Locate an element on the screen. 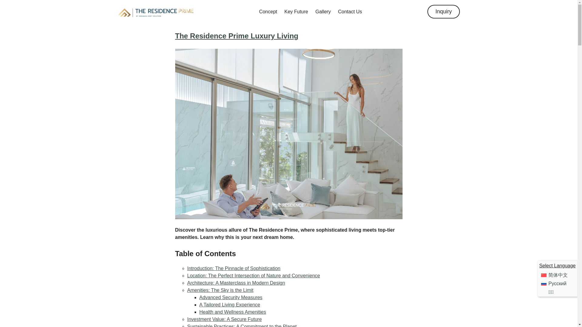 The width and height of the screenshot is (582, 327). Location: The Perfect Intersection of Nature and Convenience is located at coordinates (254, 276).